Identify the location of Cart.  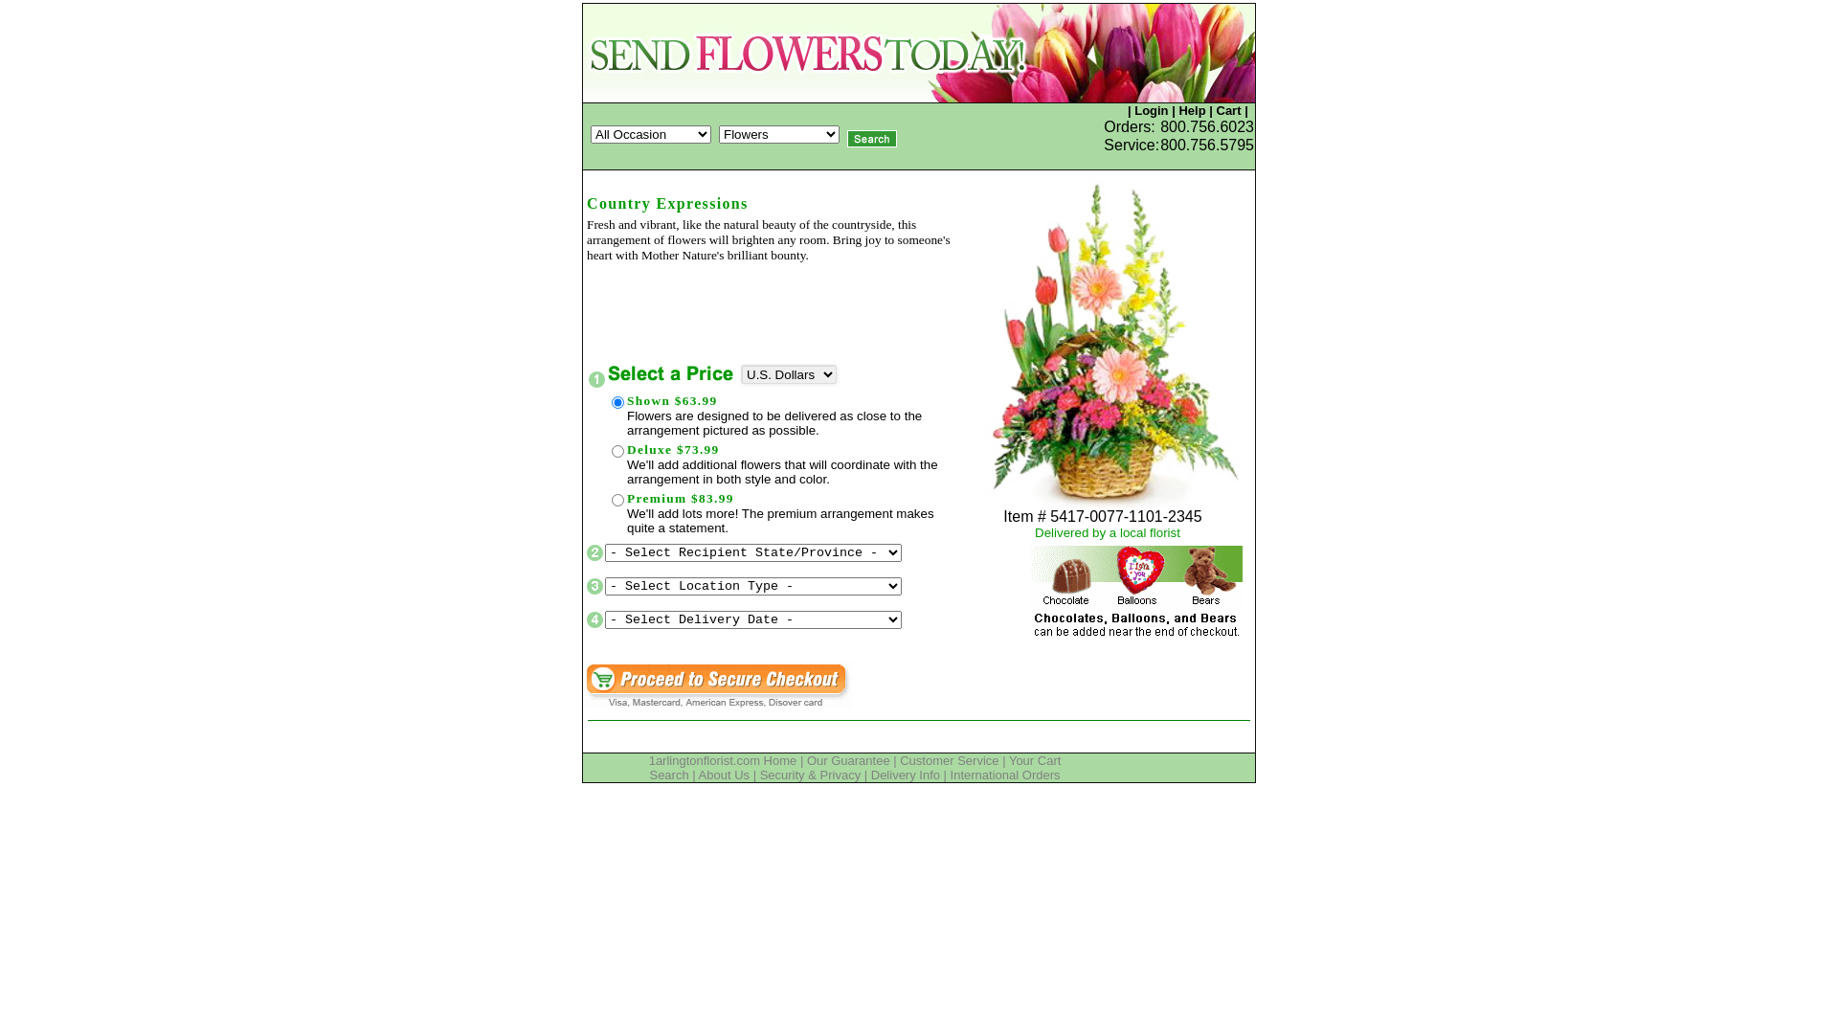
(1228, 111).